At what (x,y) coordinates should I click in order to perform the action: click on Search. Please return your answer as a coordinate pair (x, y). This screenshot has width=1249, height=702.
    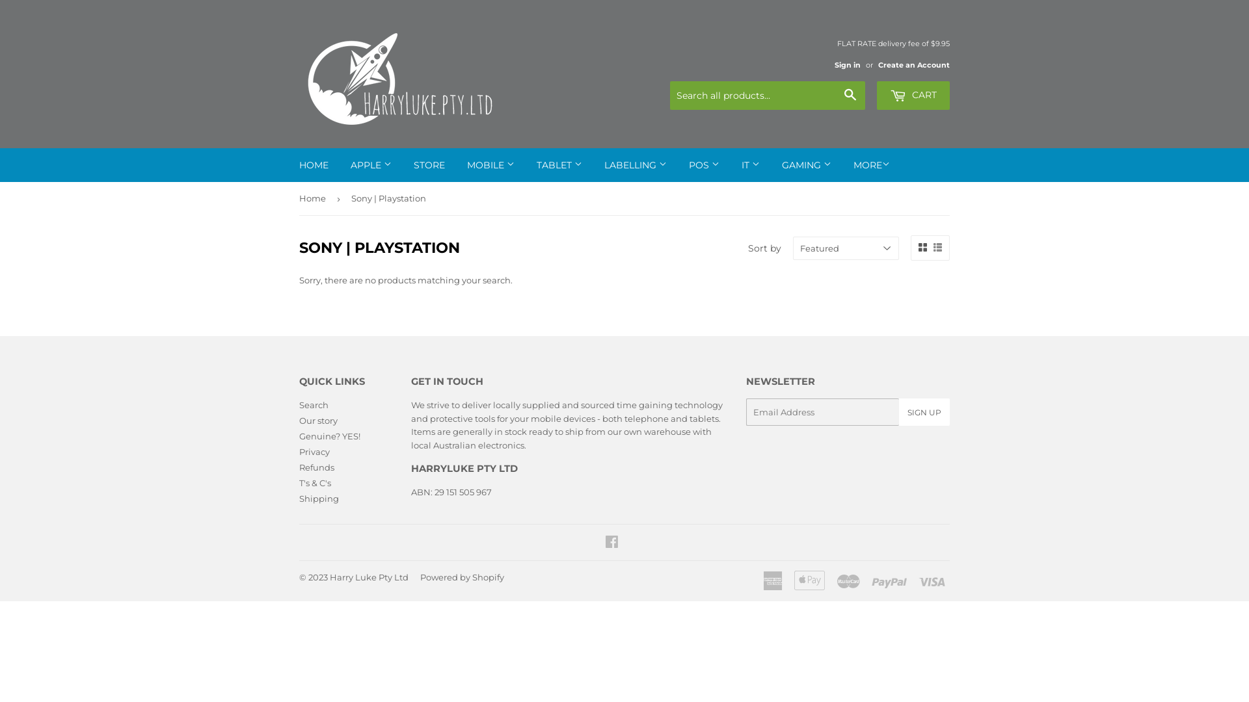
    Looking at the image, I should click on (851, 96).